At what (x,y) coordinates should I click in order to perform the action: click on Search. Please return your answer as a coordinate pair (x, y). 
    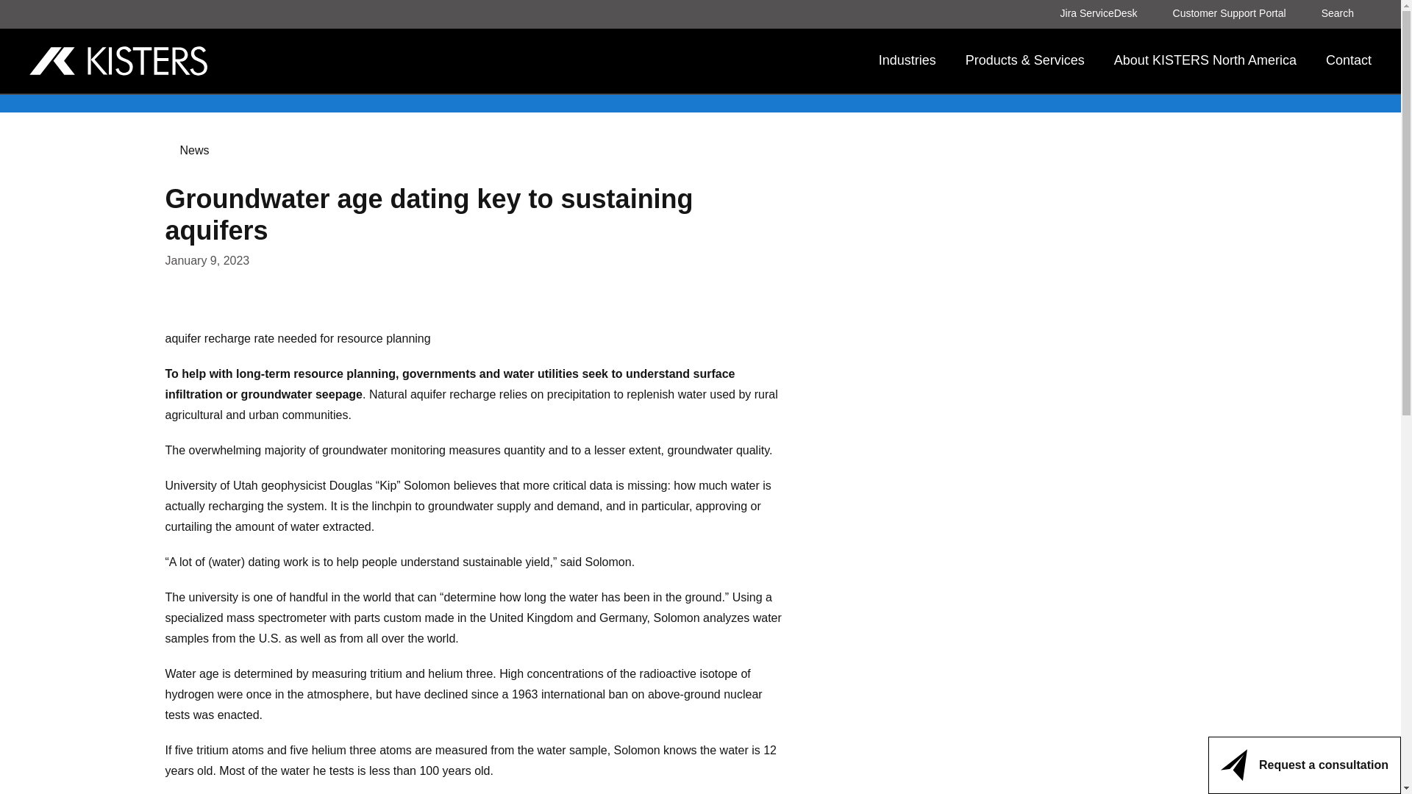
    Looking at the image, I should click on (1346, 13).